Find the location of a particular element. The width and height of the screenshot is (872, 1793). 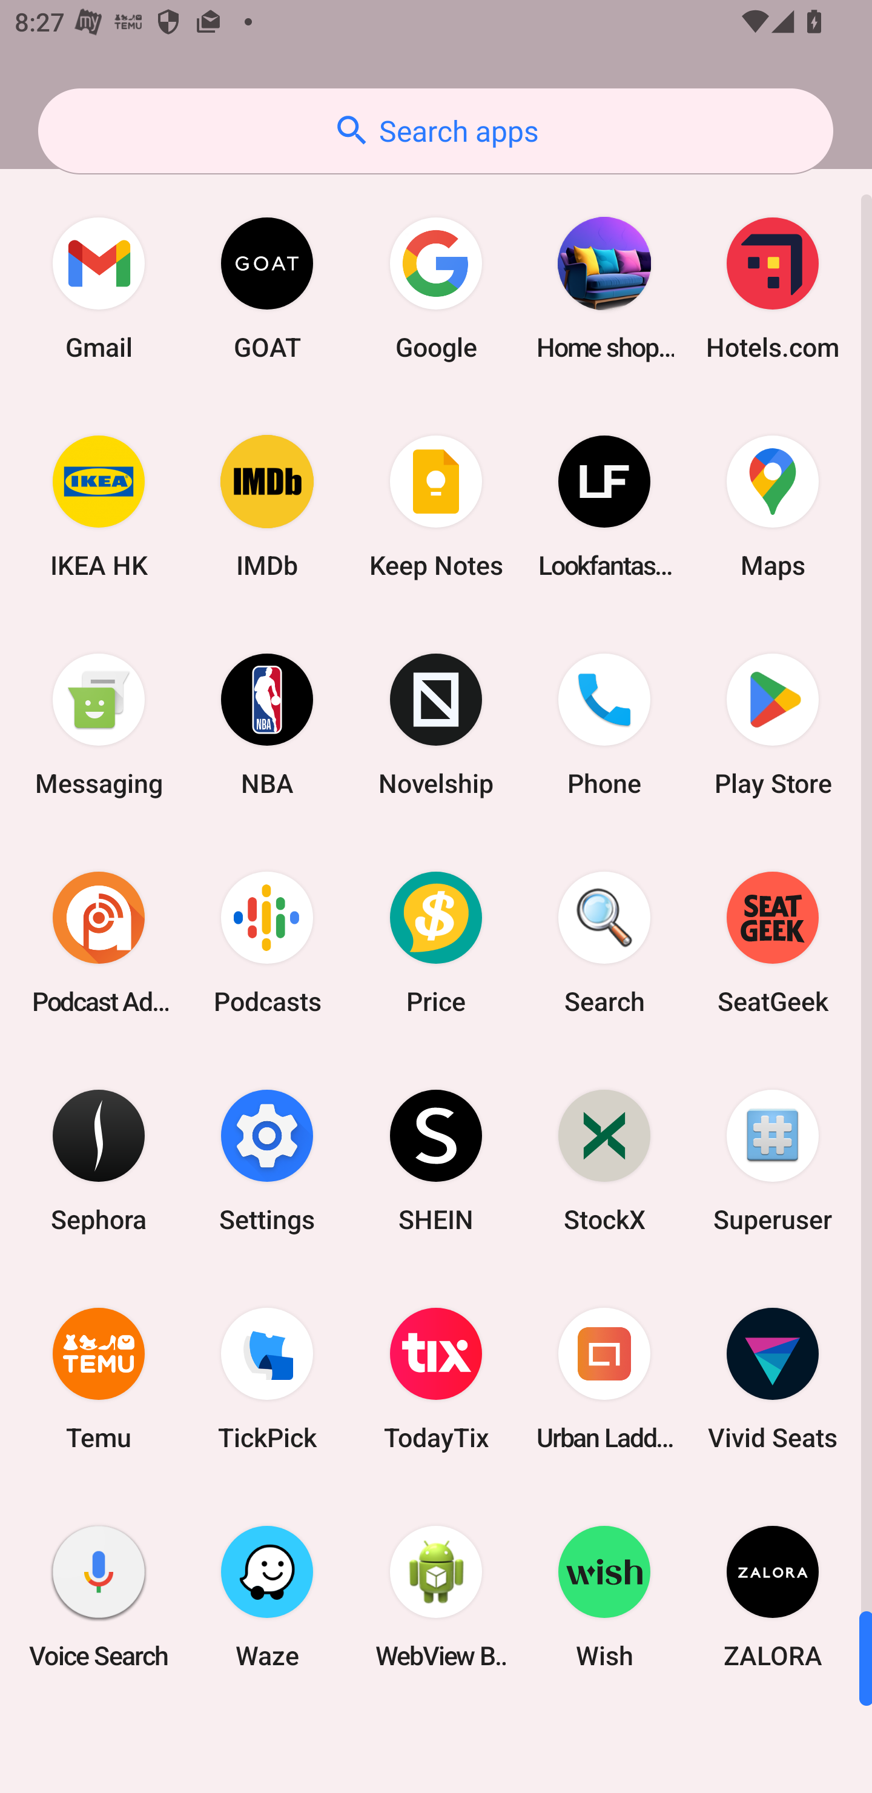

Wish is located at coordinates (604, 1596).